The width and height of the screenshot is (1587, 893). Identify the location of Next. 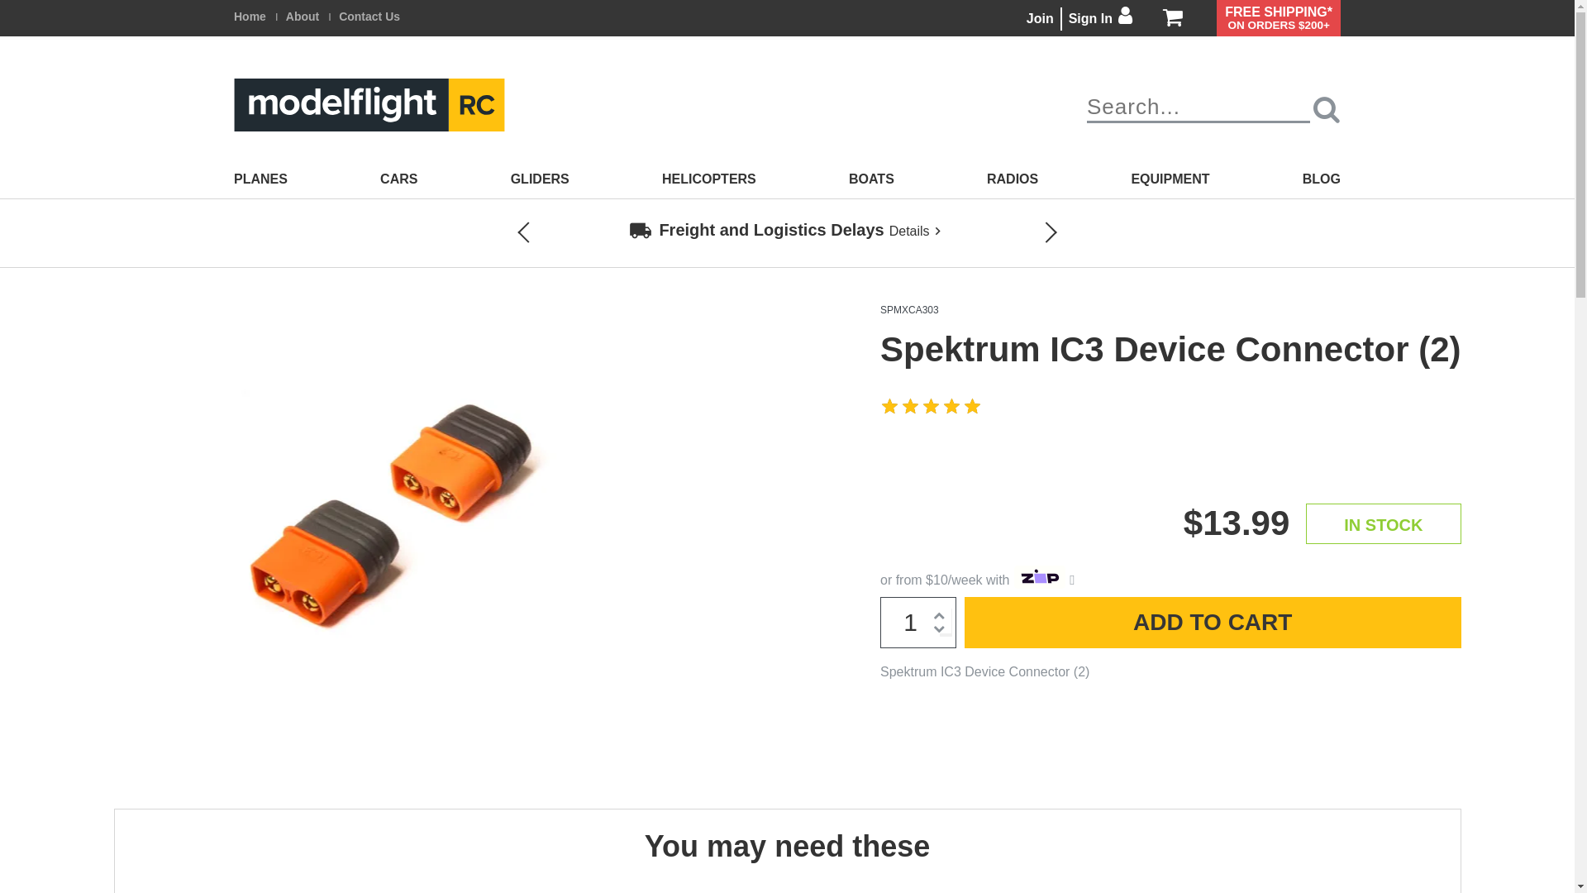
(1036, 233).